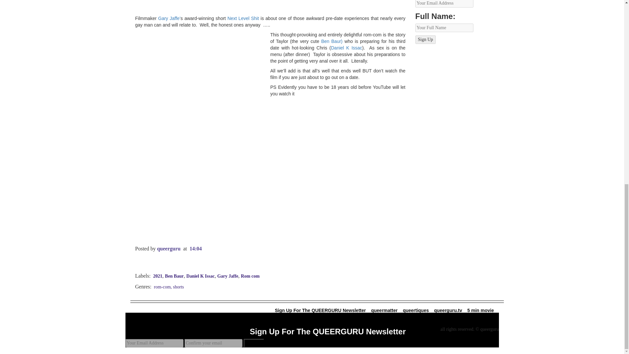  I want to click on Daniel K Issac, so click(346, 48).